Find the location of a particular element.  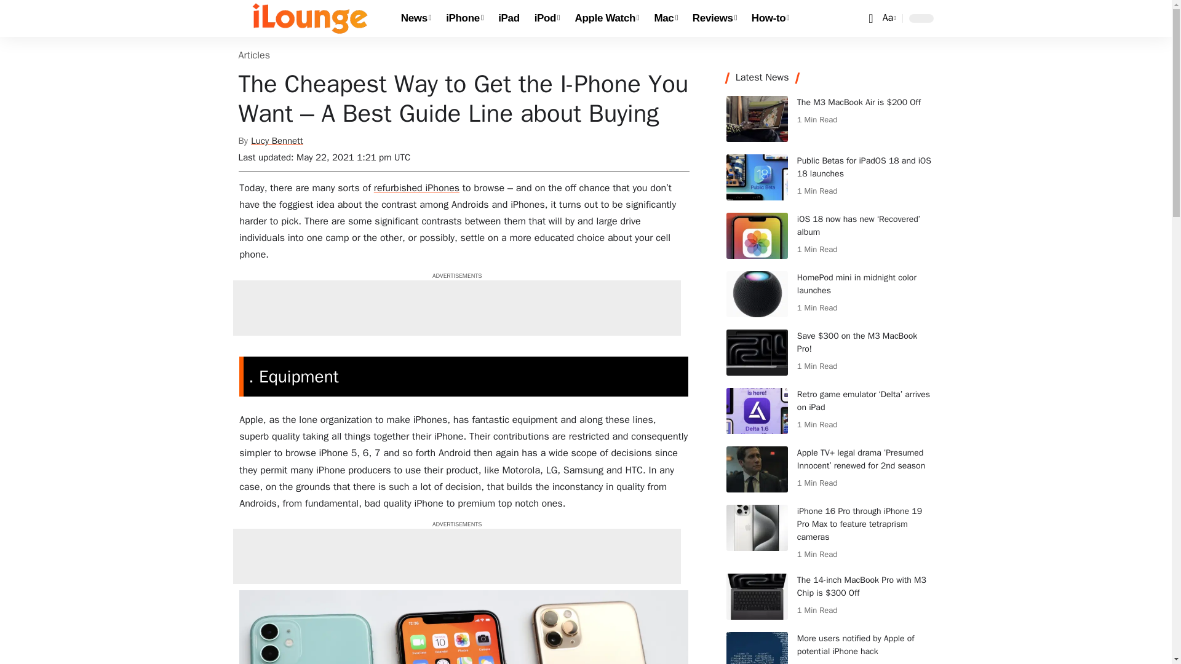

iPod is located at coordinates (757, 294).